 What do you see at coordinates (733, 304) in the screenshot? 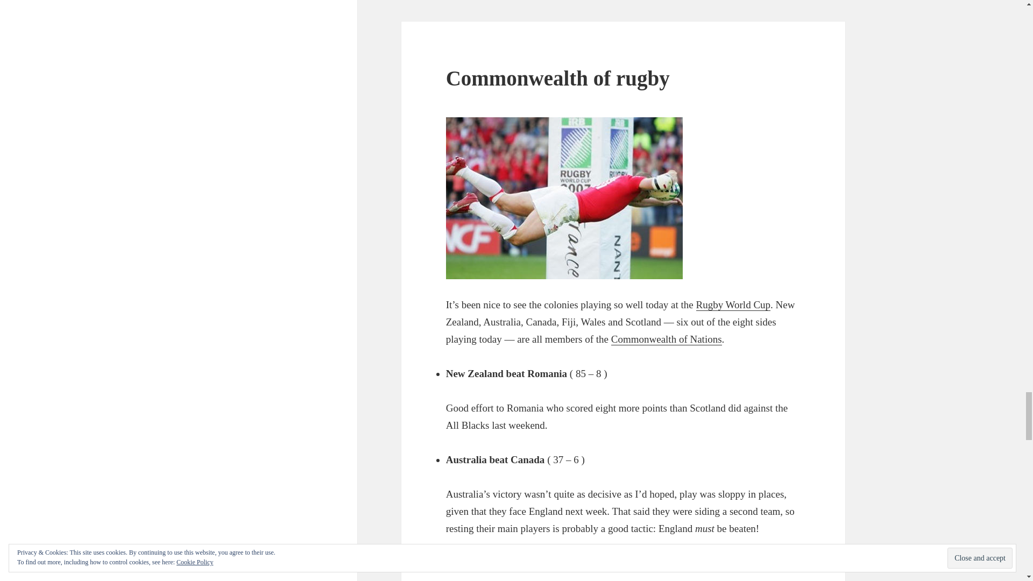
I see `iRB Rugby World Cup 2007` at bounding box center [733, 304].